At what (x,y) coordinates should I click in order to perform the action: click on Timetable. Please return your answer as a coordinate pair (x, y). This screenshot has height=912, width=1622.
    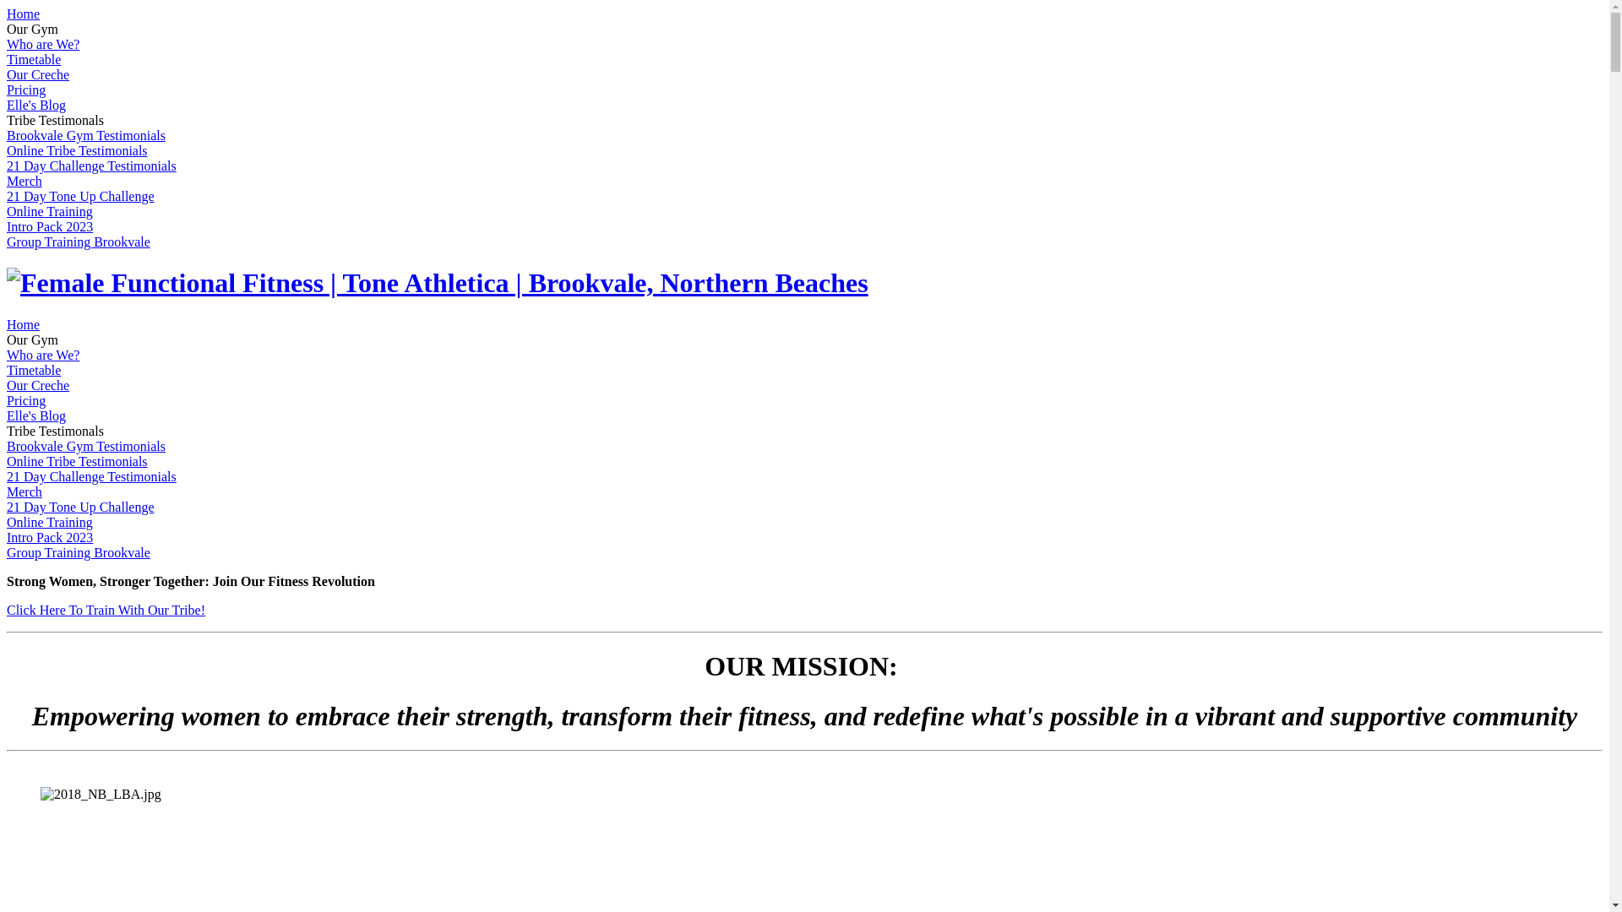
    Looking at the image, I should click on (34, 370).